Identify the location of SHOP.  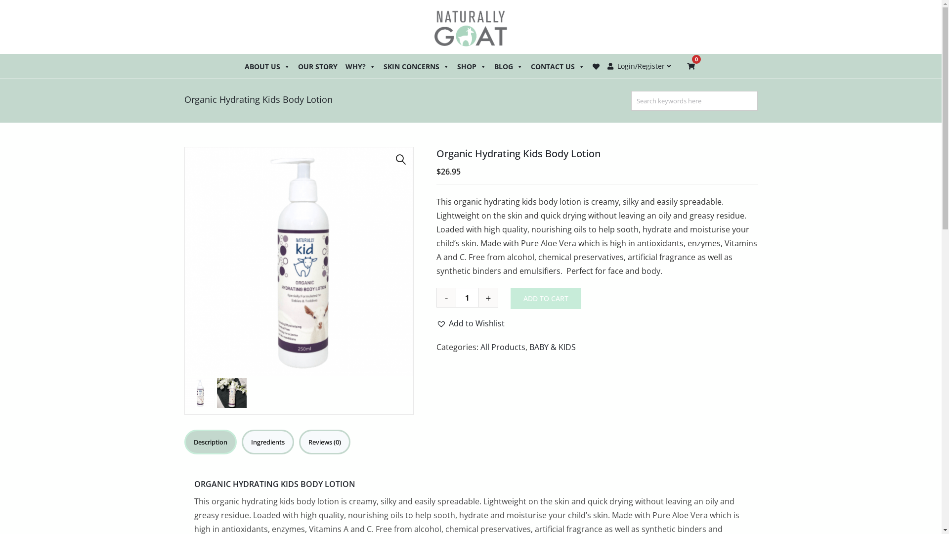
(472, 67).